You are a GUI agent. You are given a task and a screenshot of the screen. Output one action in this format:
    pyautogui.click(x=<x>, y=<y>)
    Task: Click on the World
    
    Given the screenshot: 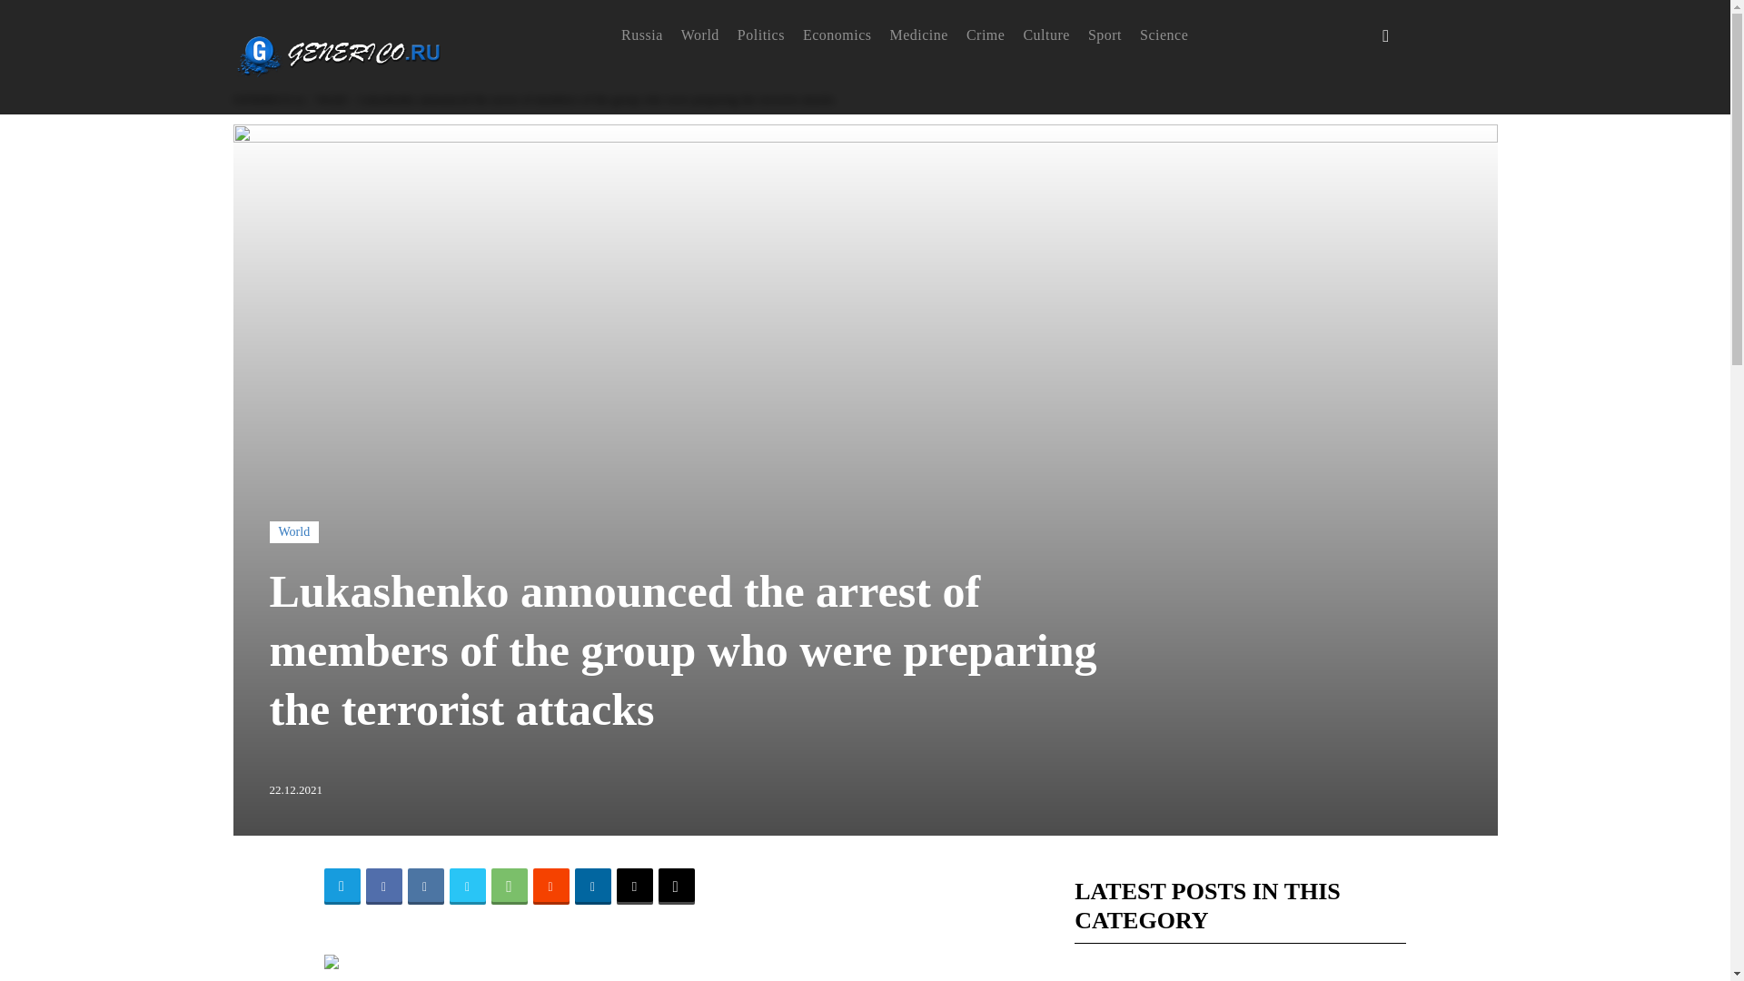 What is the action you would take?
    pyautogui.click(x=331, y=99)
    